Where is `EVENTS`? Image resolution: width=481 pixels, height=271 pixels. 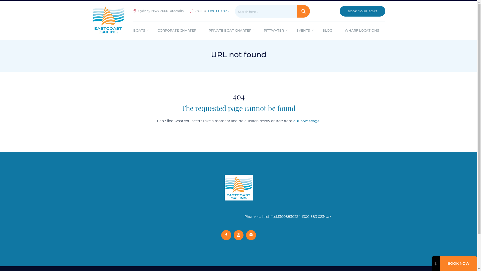
EVENTS is located at coordinates (303, 31).